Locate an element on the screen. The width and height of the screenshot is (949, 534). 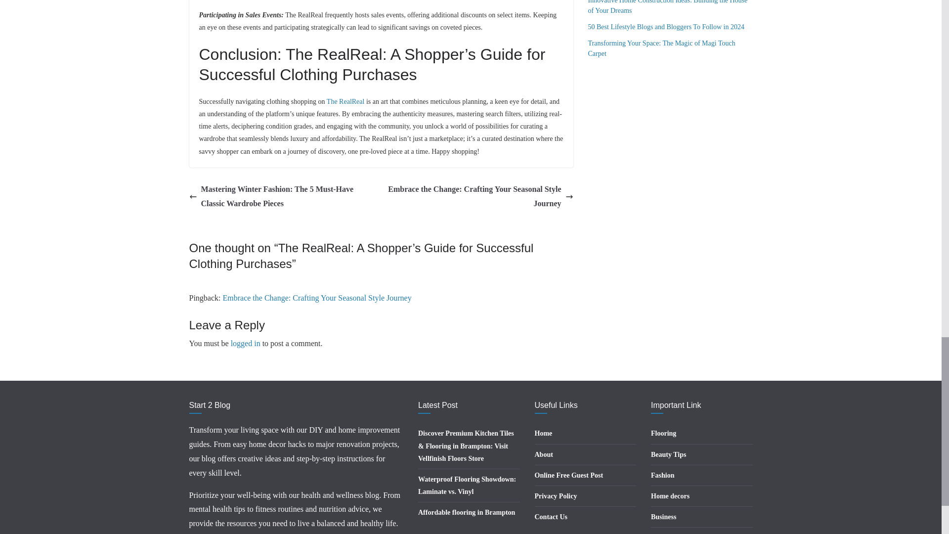
Embrace the Change: Crafting Your Seasonal Style Journey is located at coordinates (316, 298).